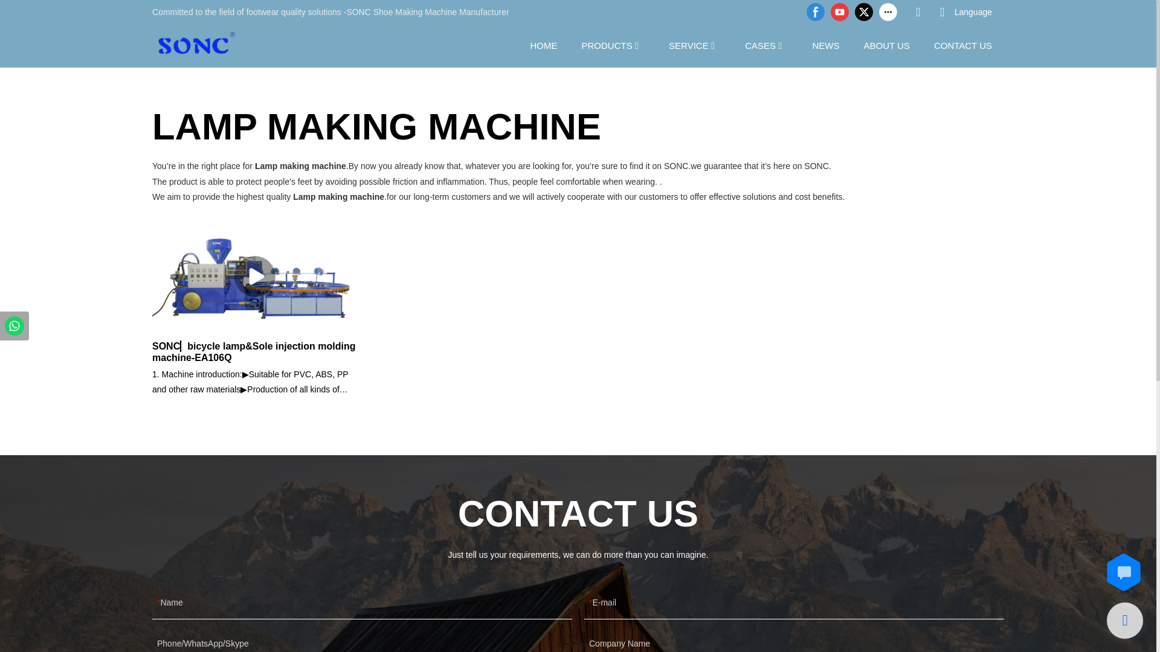  I want to click on CONTACT US, so click(962, 45).